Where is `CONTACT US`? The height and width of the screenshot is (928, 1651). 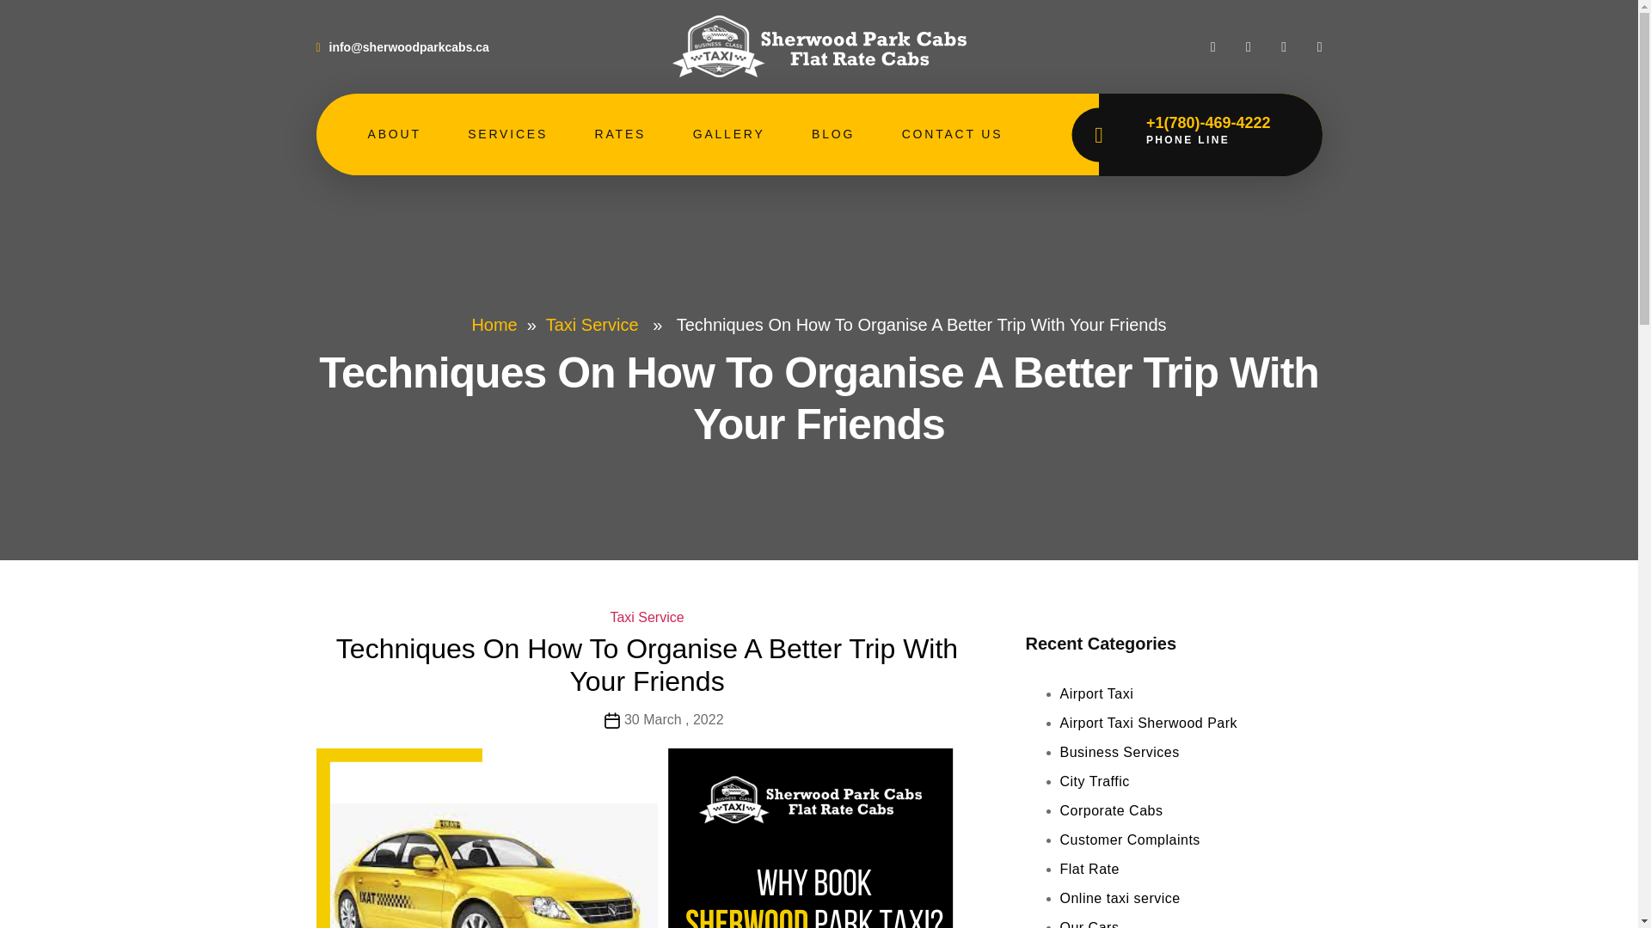 CONTACT US is located at coordinates (953, 134).